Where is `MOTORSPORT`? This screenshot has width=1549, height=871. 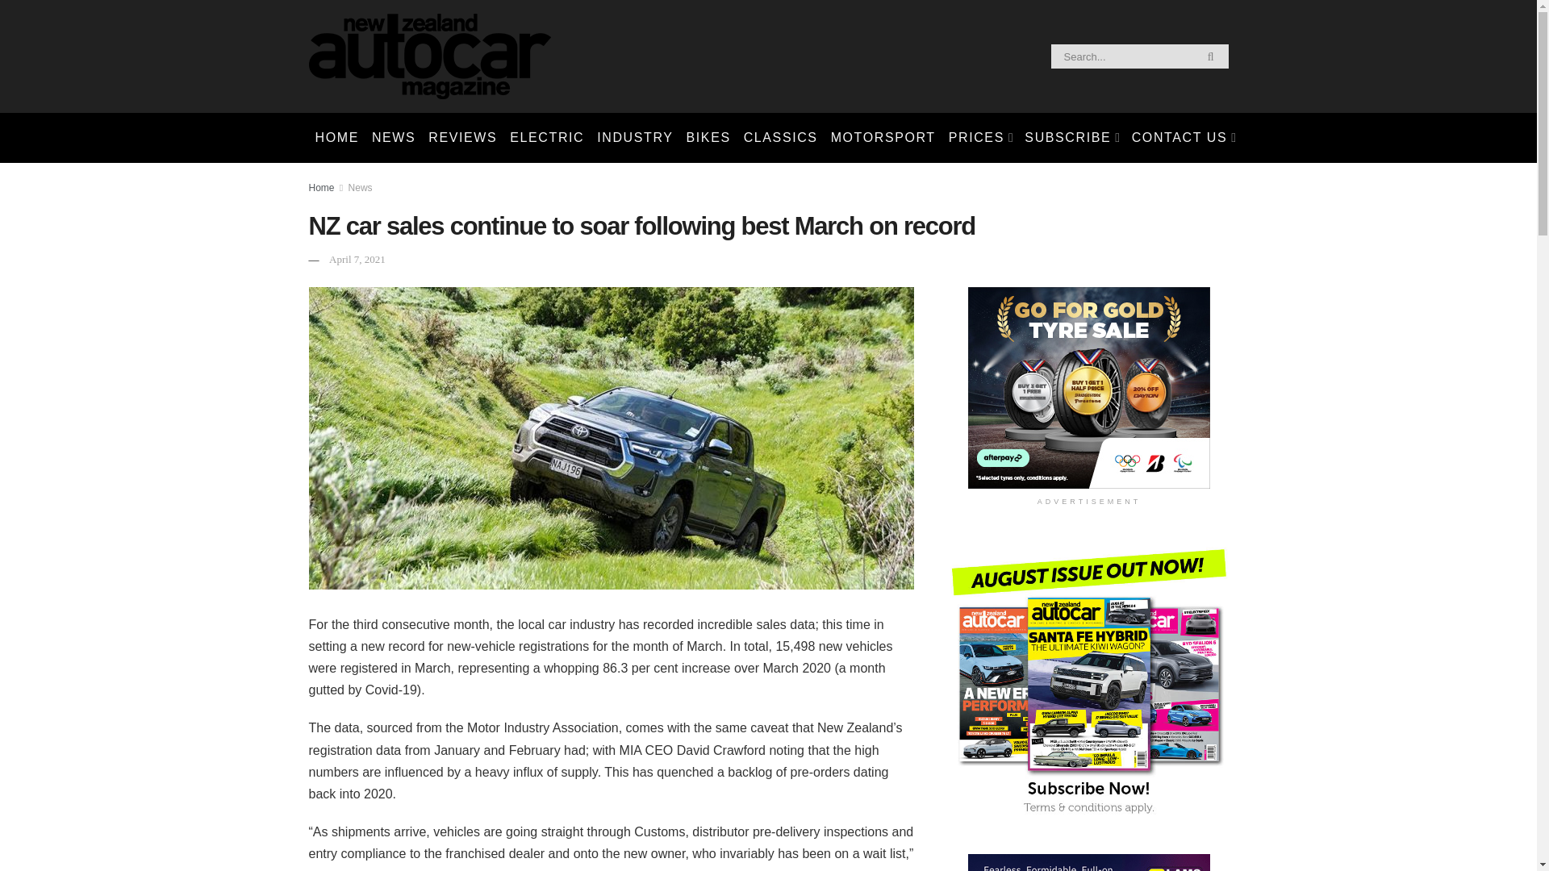
MOTORSPORT is located at coordinates (883, 137).